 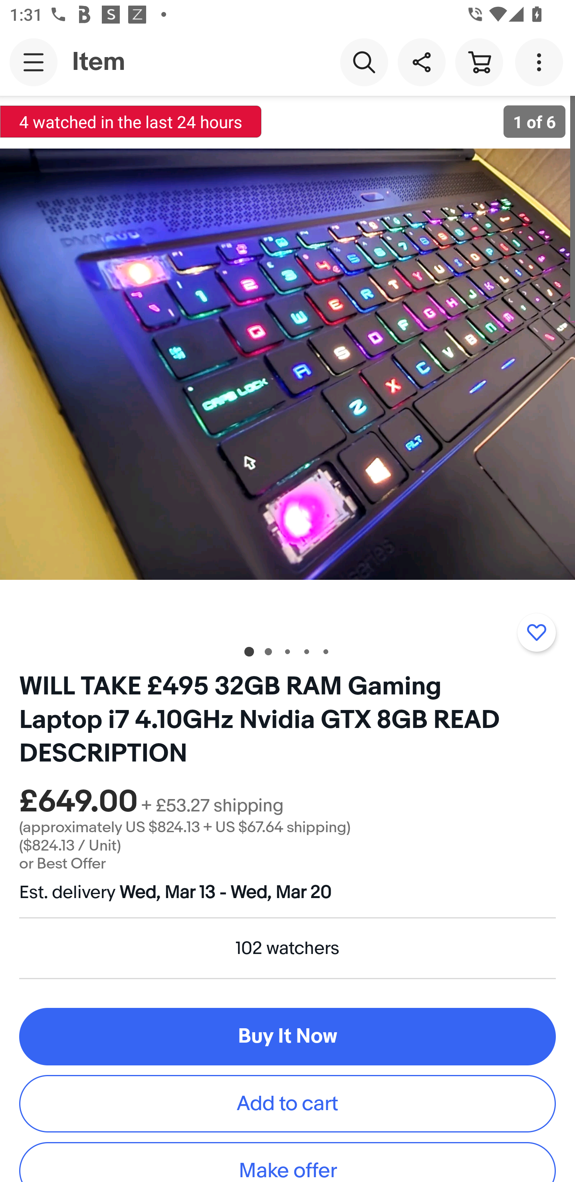 What do you see at coordinates (131, 121) in the screenshot?
I see `4 watched in the last 24 hours` at bounding box center [131, 121].